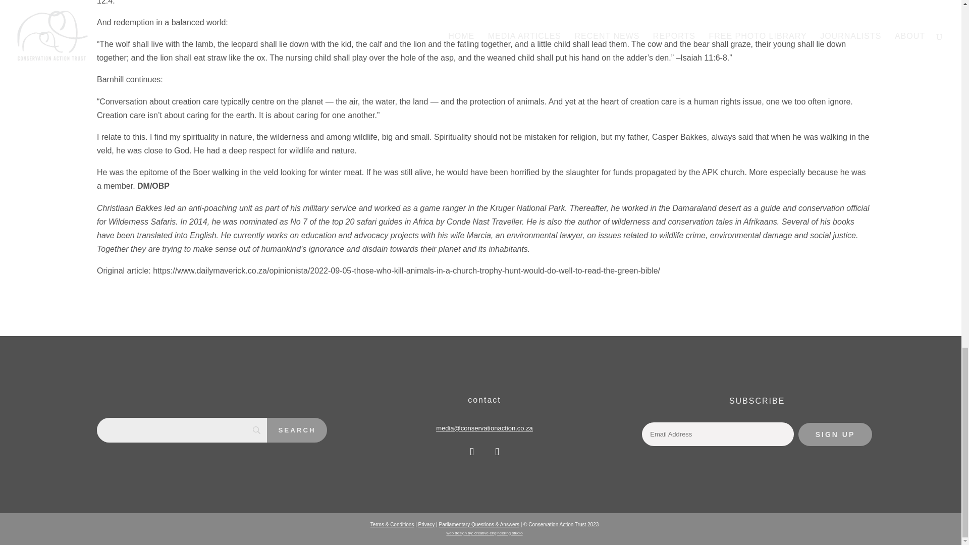 This screenshot has width=969, height=545. Describe the element at coordinates (297, 430) in the screenshot. I see `Search` at that location.